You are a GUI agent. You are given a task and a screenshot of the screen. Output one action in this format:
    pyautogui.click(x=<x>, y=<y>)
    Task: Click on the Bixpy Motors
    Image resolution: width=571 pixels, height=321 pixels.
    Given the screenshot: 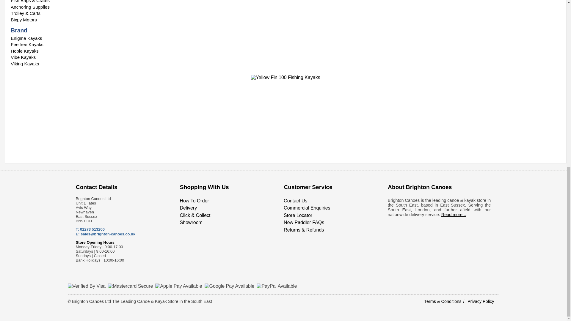 What is the action you would take?
    pyautogui.click(x=285, y=20)
    